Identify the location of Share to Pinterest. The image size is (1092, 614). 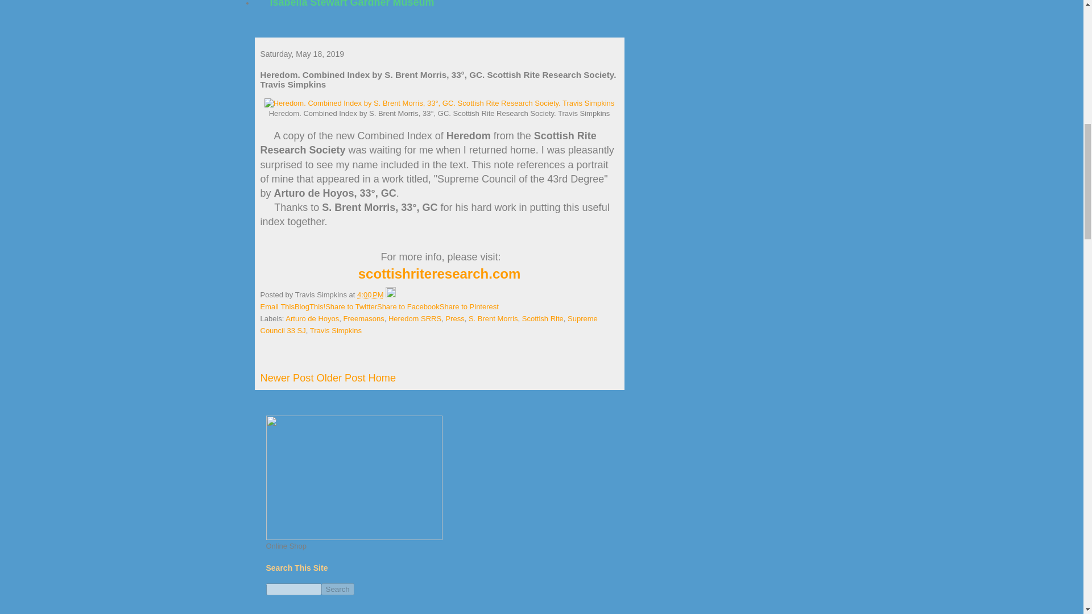
(469, 306).